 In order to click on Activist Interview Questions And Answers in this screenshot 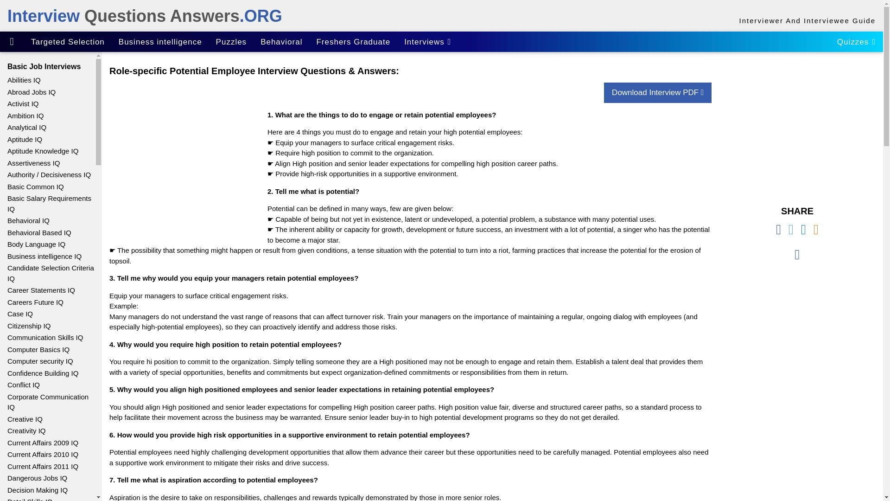, I will do `click(47, 103)`.